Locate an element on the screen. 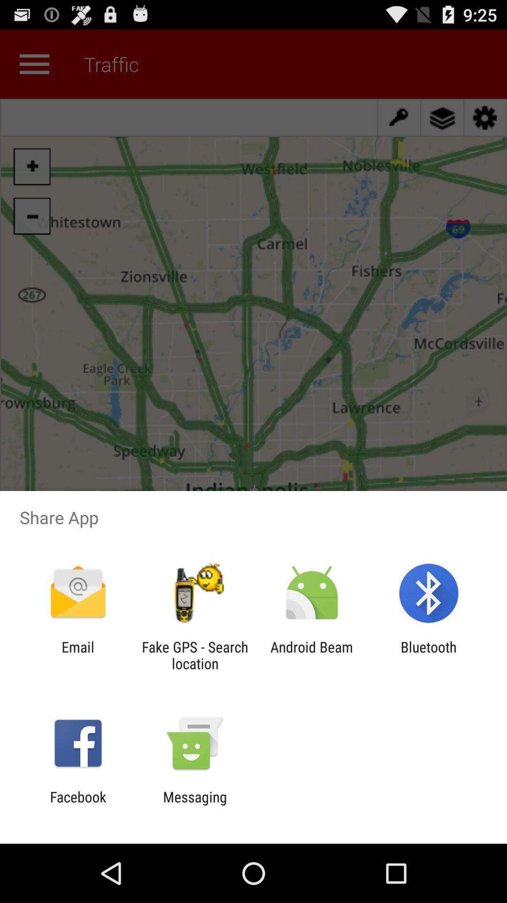 This screenshot has width=507, height=903. open the item next to bluetooth app is located at coordinates (312, 655).